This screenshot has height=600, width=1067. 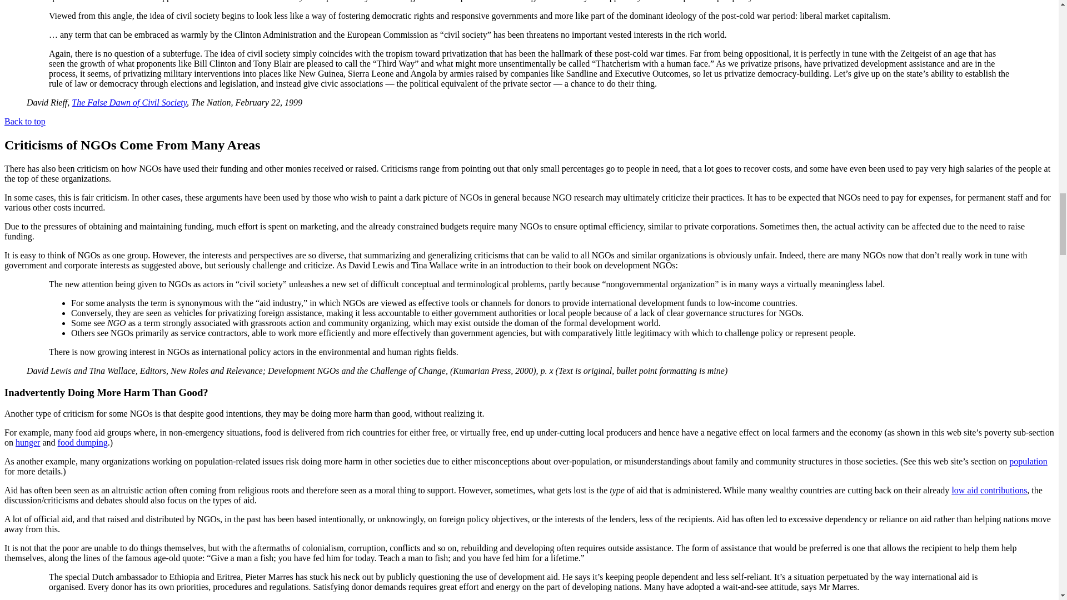 I want to click on The False Dawn of Civil Society, so click(x=129, y=102).